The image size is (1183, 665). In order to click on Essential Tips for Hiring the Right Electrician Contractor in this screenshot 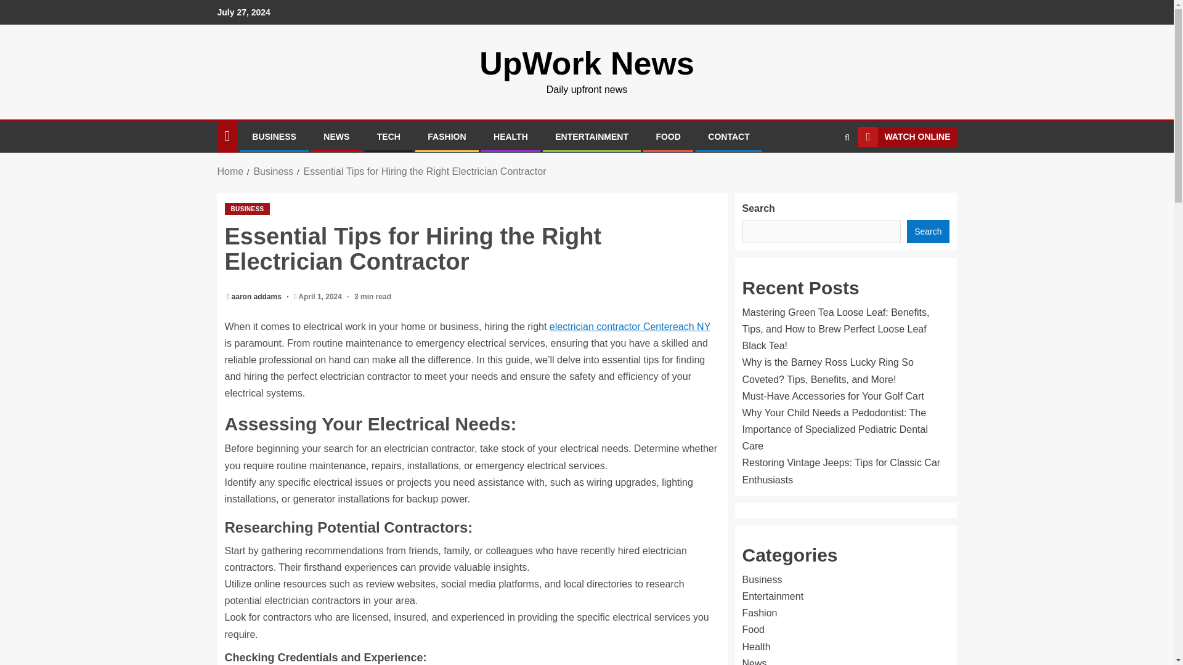, I will do `click(425, 171)`.